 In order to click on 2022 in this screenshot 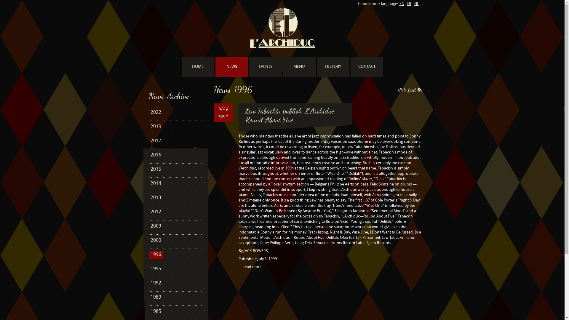, I will do `click(156, 113)`.